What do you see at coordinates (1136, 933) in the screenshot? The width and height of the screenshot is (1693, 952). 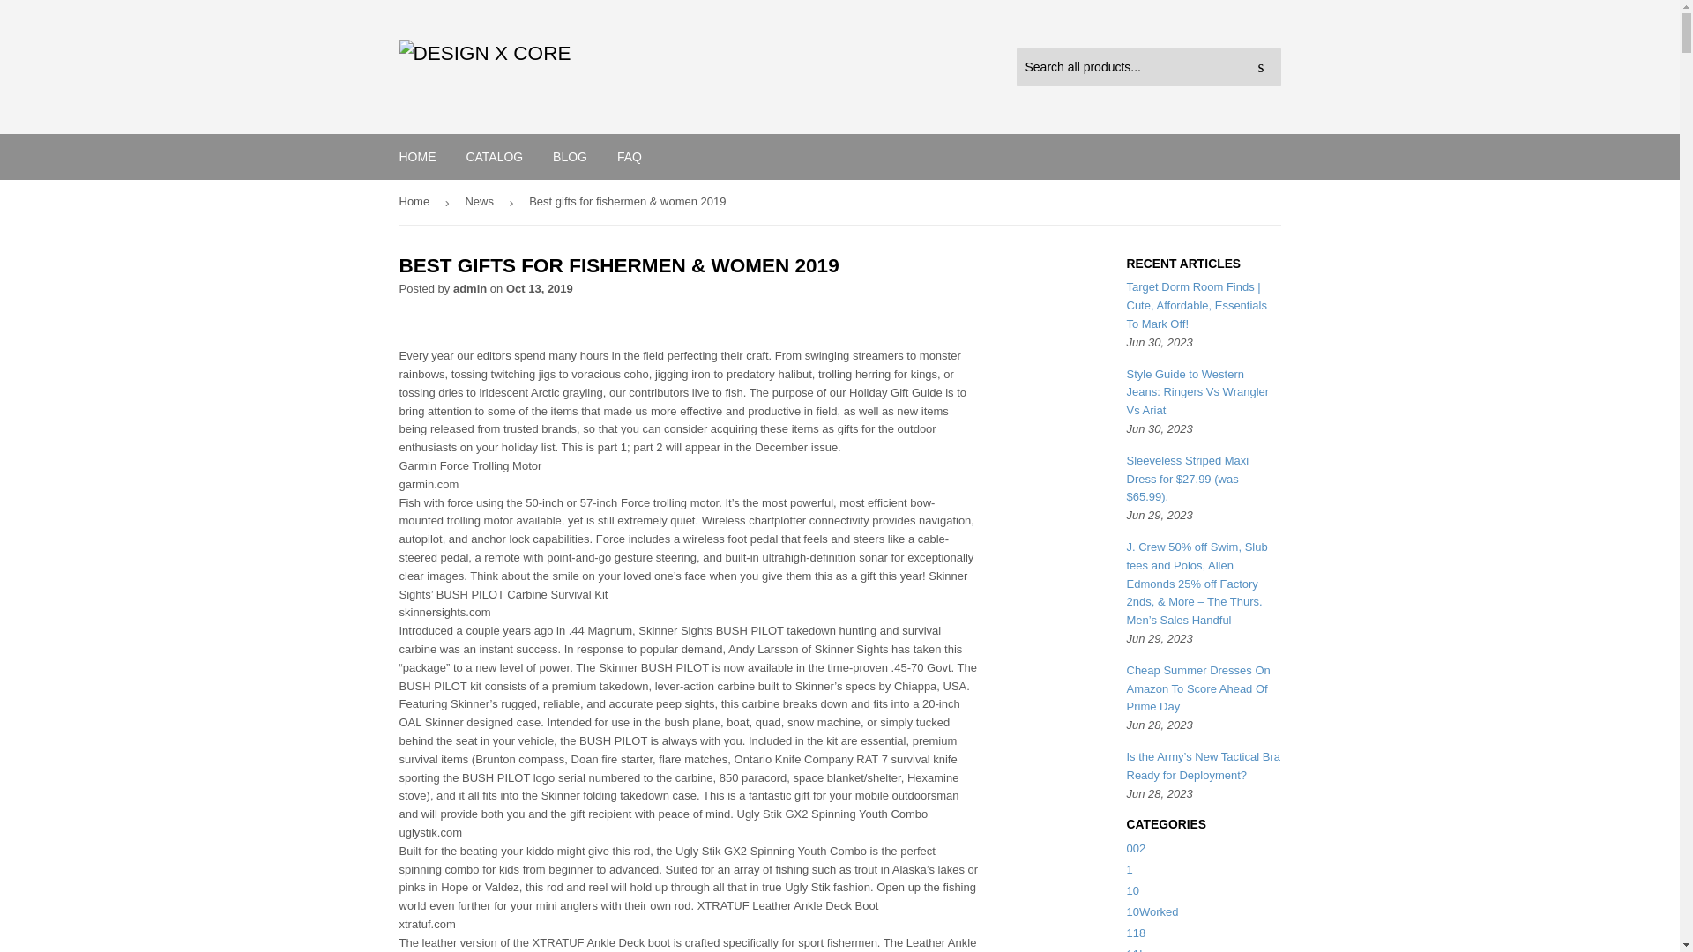 I see `Show articles tagged 118` at bounding box center [1136, 933].